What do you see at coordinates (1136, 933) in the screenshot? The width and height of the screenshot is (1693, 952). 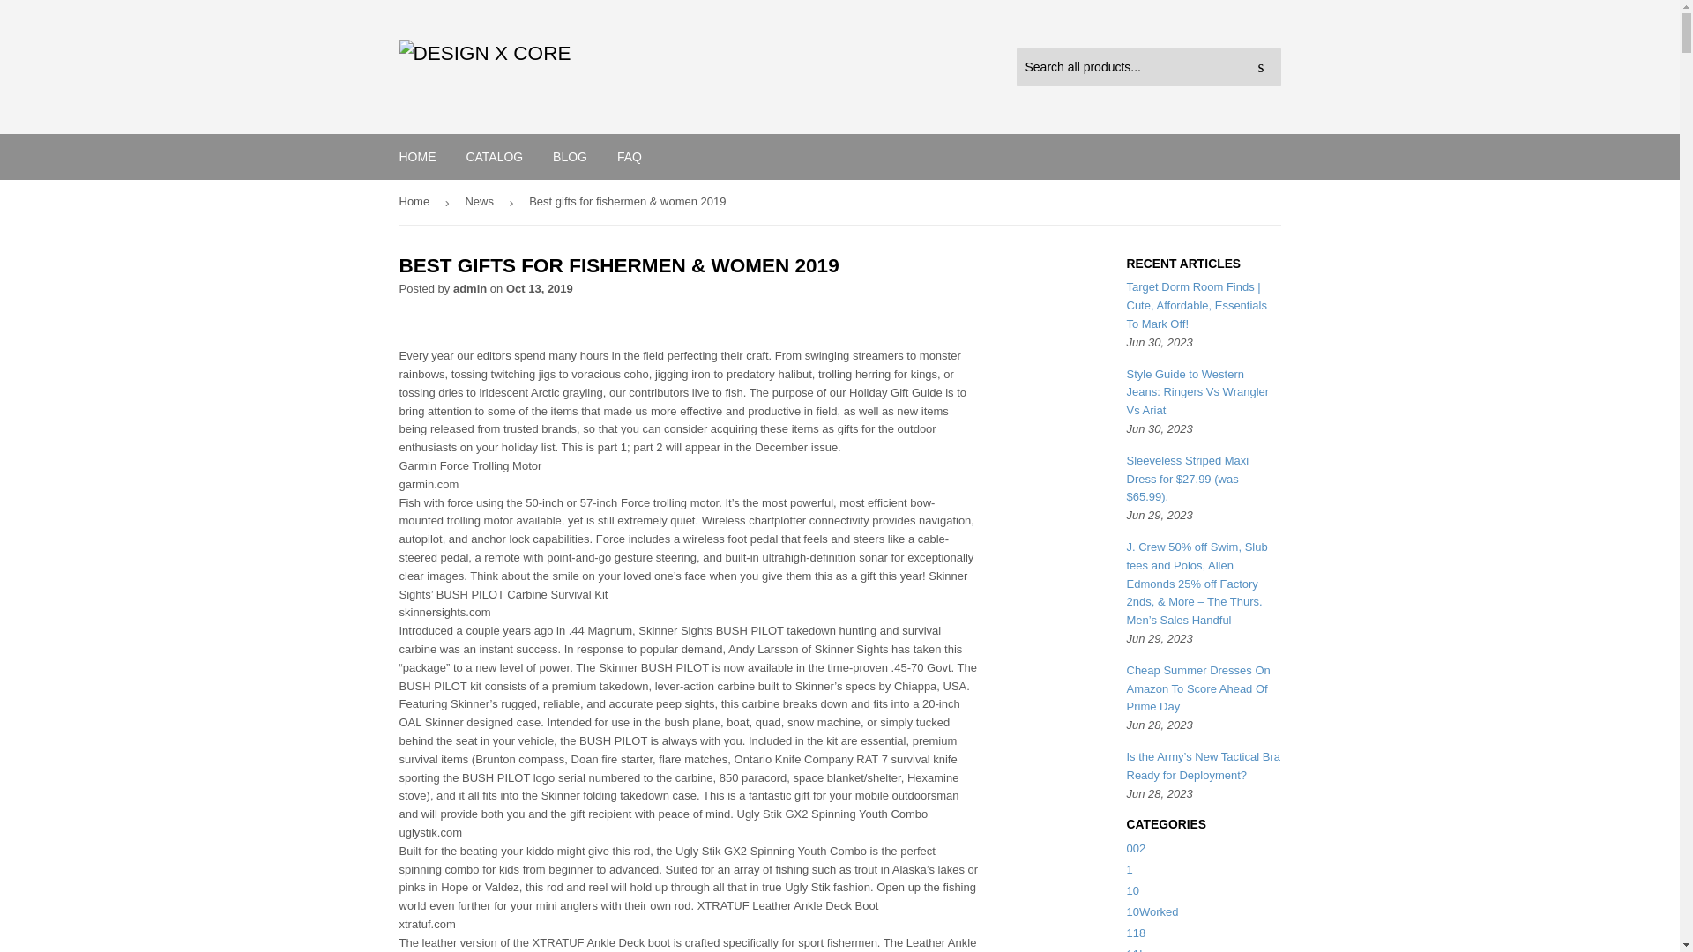 I see `Show articles tagged 118` at bounding box center [1136, 933].